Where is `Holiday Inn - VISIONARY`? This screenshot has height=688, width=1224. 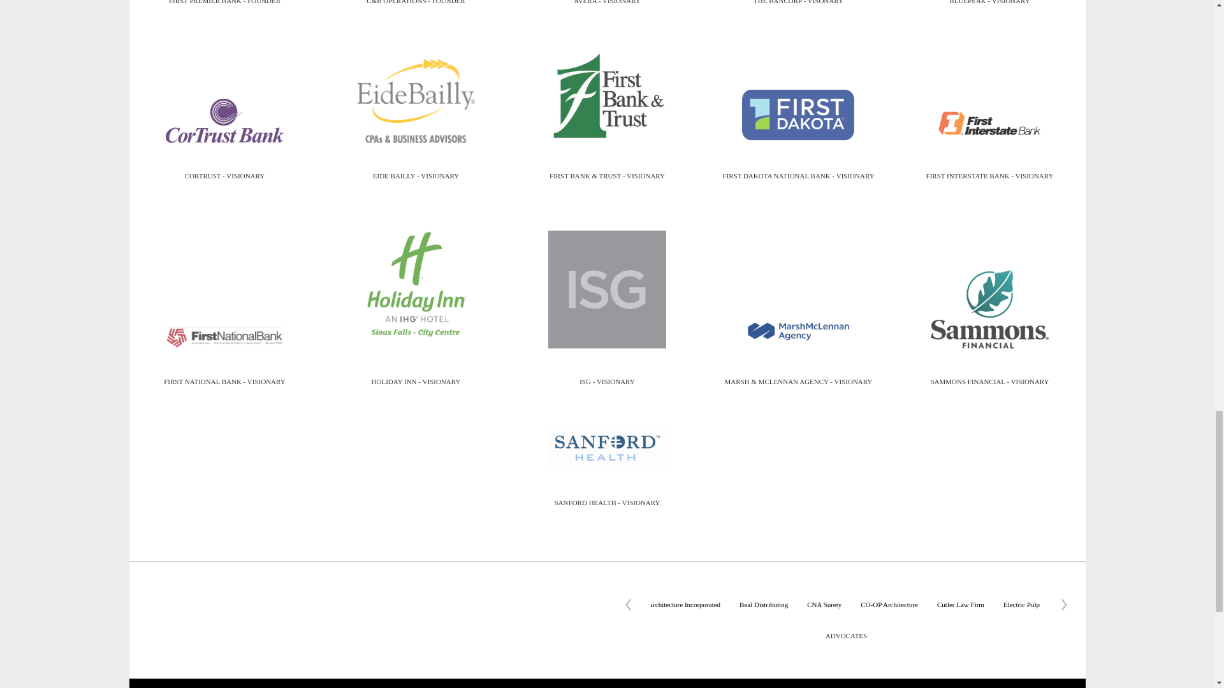
Holiday Inn - VISIONARY is located at coordinates (416, 284).